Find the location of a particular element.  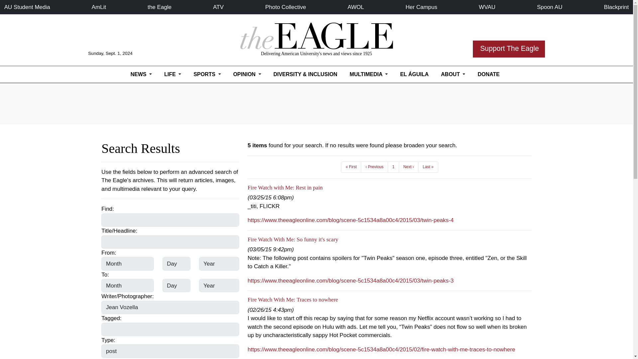

the Eagle is located at coordinates (159, 7).